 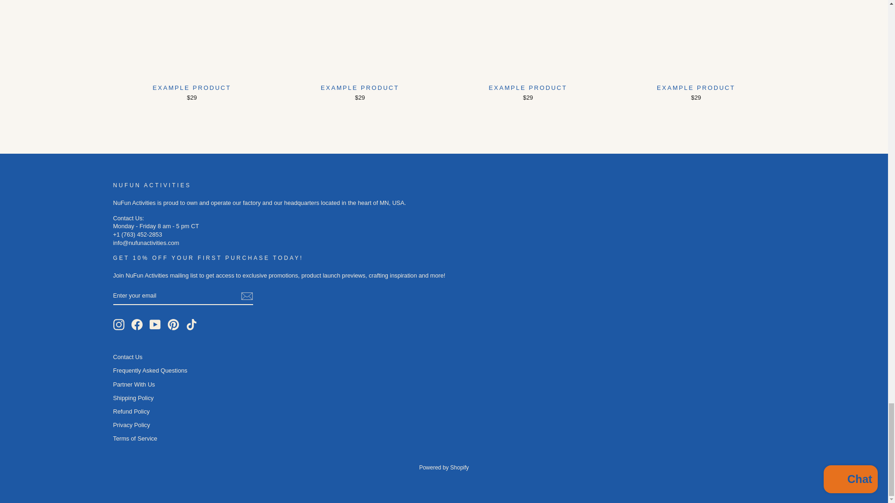 What do you see at coordinates (118, 324) in the screenshot?
I see `NuFun Activities on Instagram` at bounding box center [118, 324].